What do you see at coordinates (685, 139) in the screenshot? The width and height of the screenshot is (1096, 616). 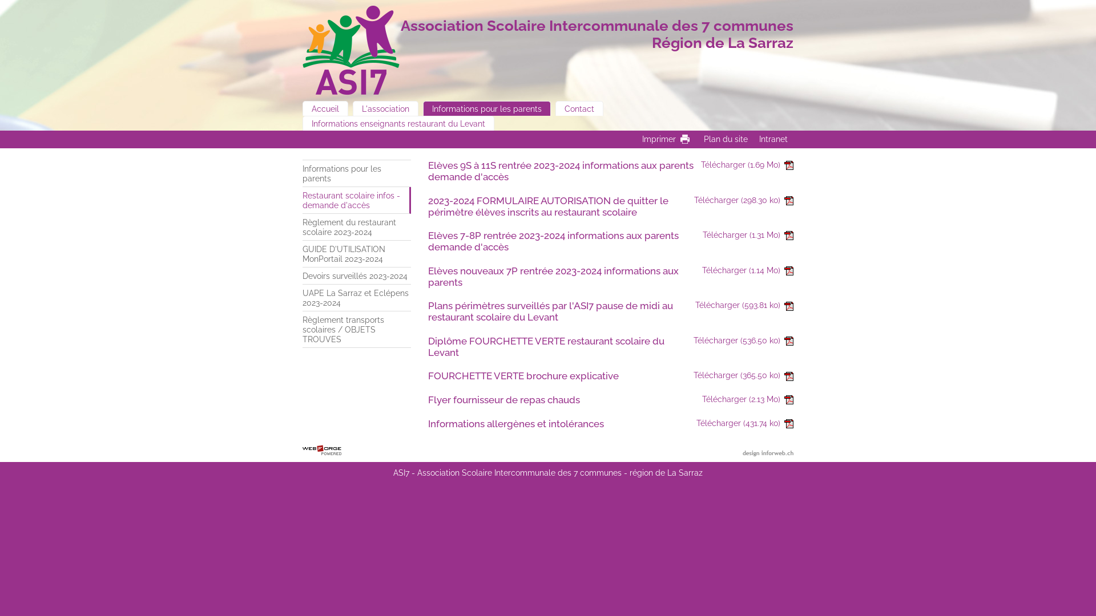 I see `Version imprimable` at bounding box center [685, 139].